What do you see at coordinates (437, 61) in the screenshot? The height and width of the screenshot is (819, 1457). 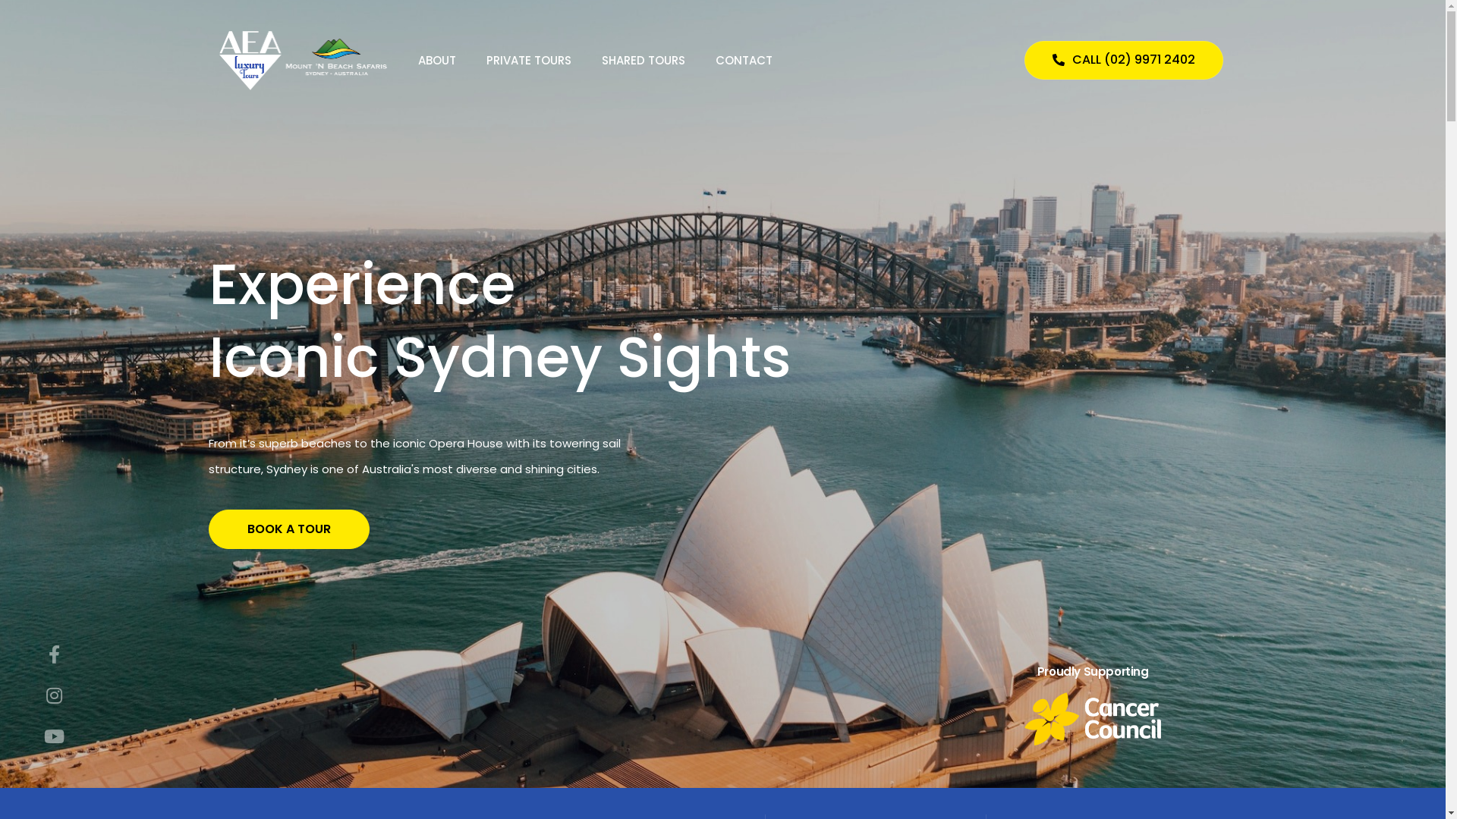 I see `ABOUT` at bounding box center [437, 61].